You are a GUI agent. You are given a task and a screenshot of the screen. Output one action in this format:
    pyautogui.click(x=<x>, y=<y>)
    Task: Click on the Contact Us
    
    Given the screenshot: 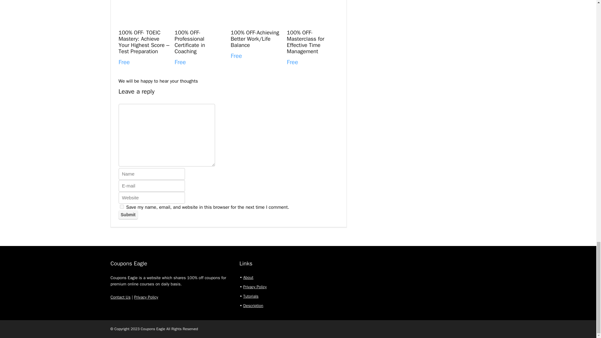 What is the action you would take?
    pyautogui.click(x=120, y=297)
    